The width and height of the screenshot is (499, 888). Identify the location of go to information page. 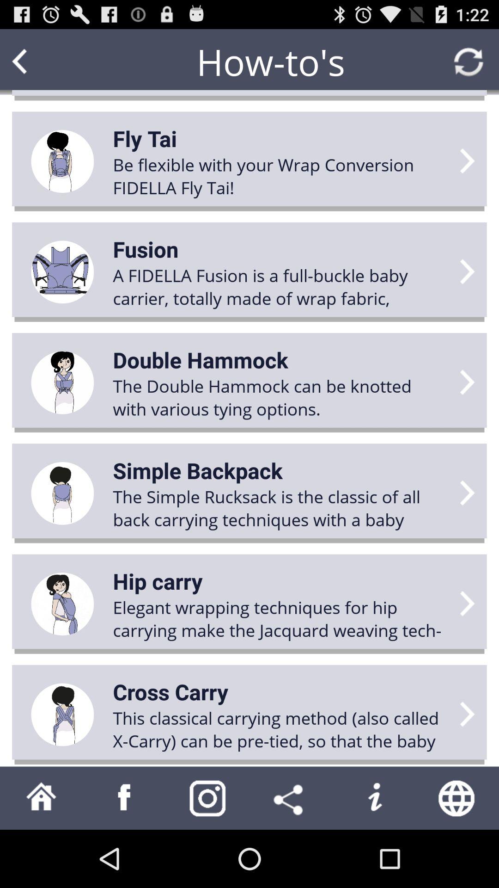
(374, 798).